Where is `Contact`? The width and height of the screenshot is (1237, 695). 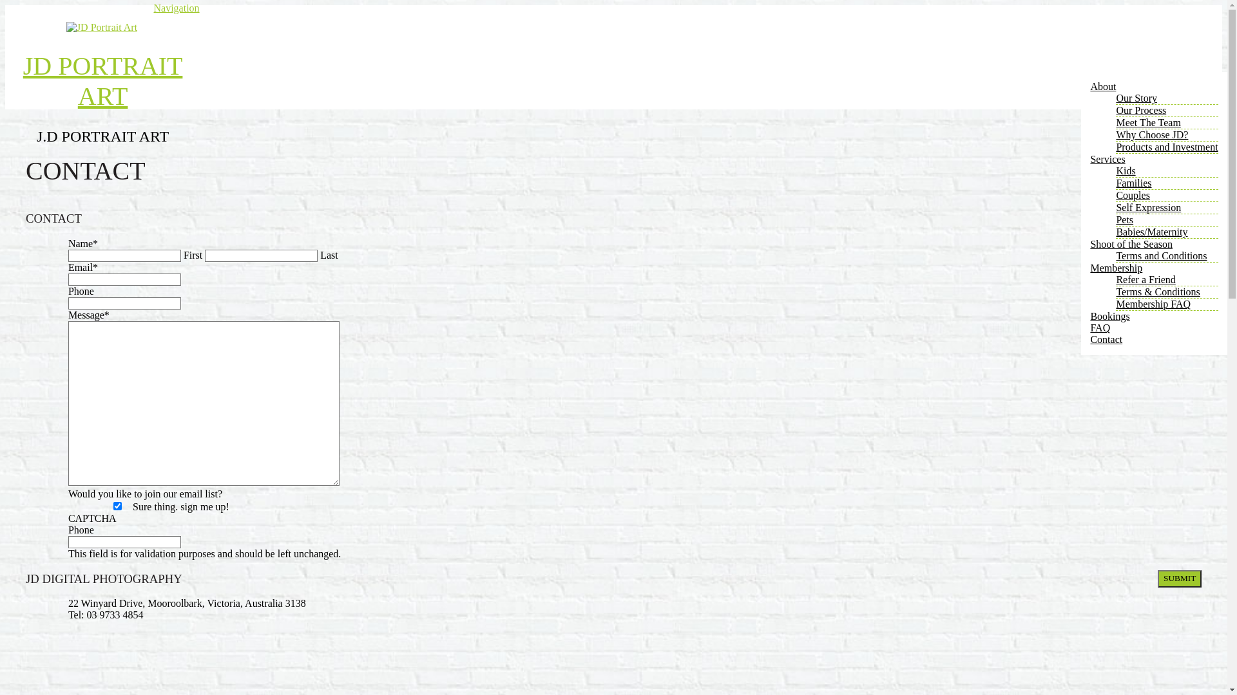
Contact is located at coordinates (1106, 340).